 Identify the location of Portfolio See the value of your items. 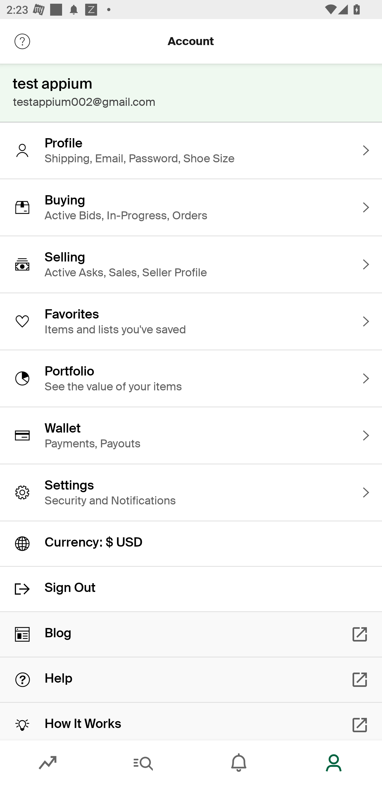
(191, 378).